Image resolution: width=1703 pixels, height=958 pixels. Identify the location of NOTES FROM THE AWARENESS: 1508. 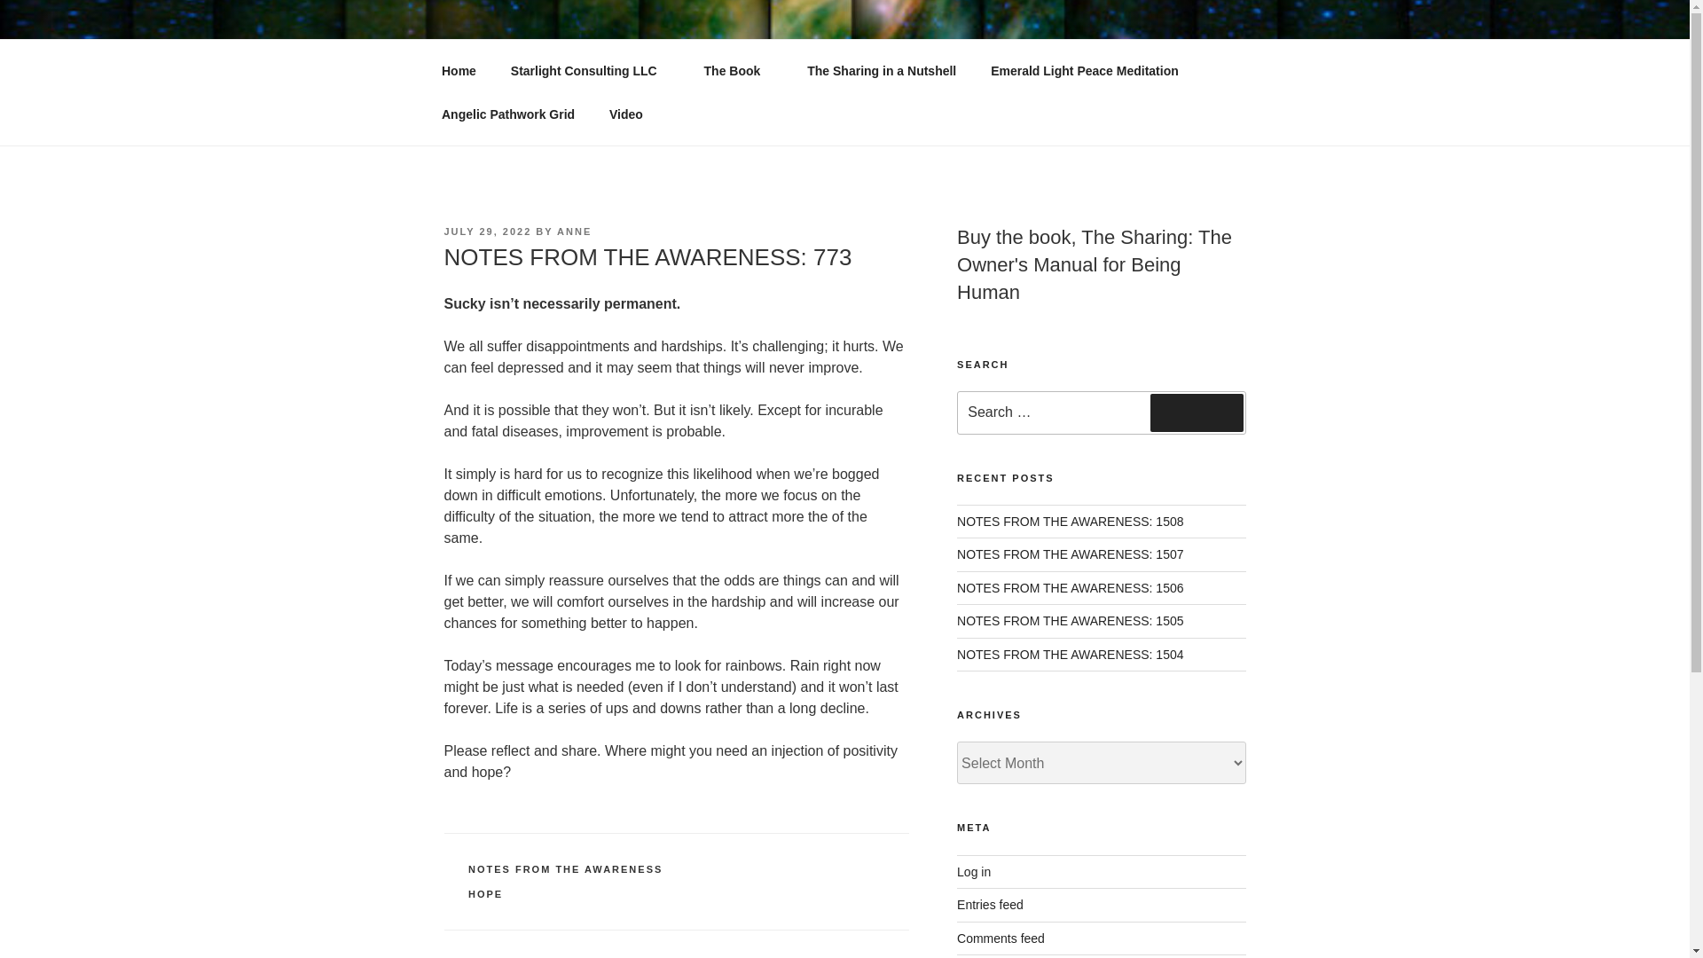
(1070, 522).